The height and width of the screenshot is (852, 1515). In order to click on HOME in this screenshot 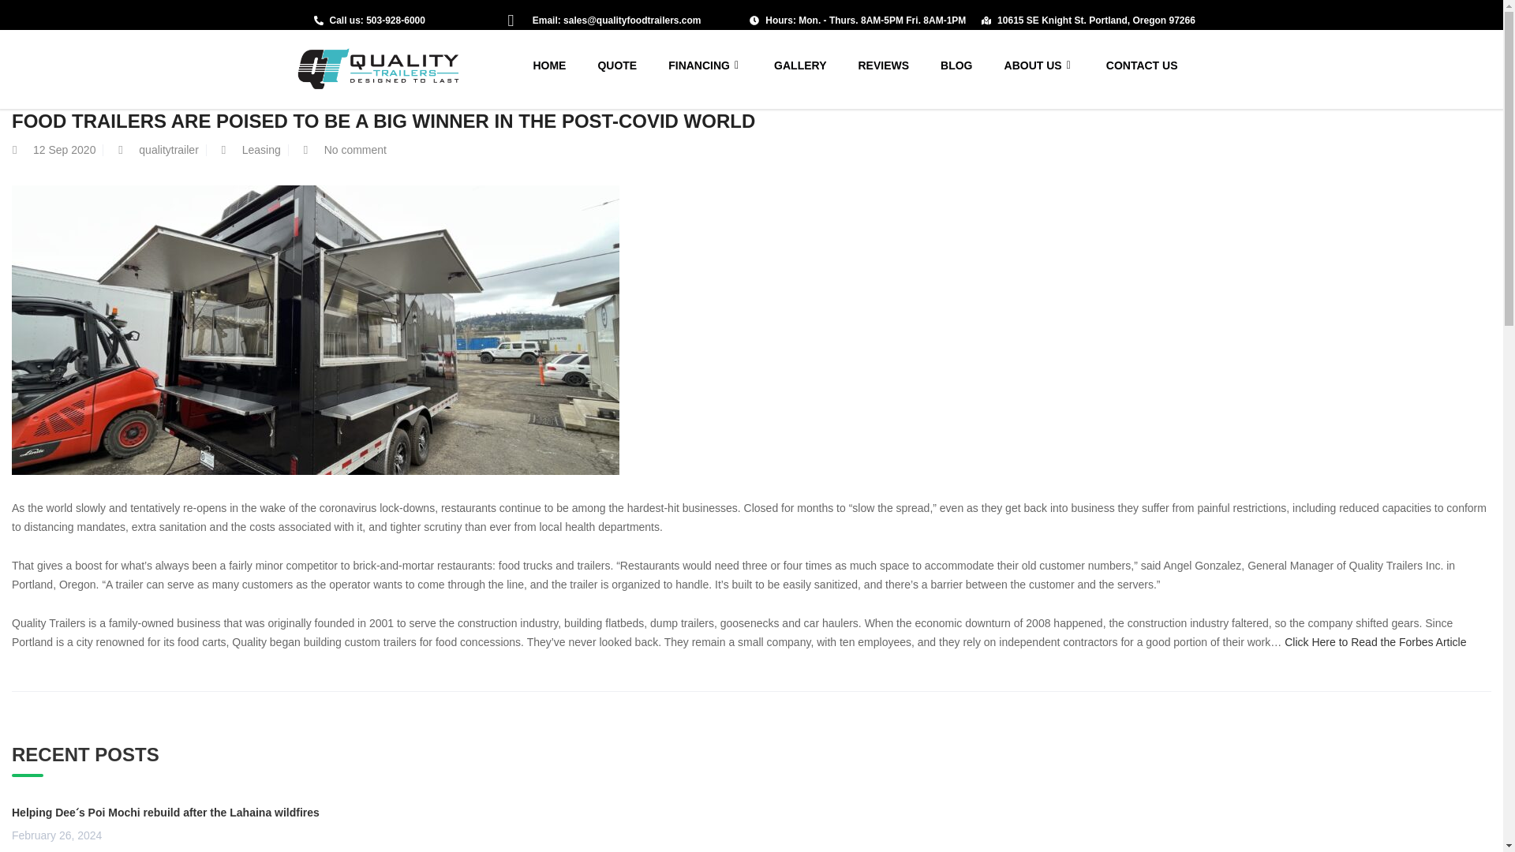, I will do `click(557, 65)`.